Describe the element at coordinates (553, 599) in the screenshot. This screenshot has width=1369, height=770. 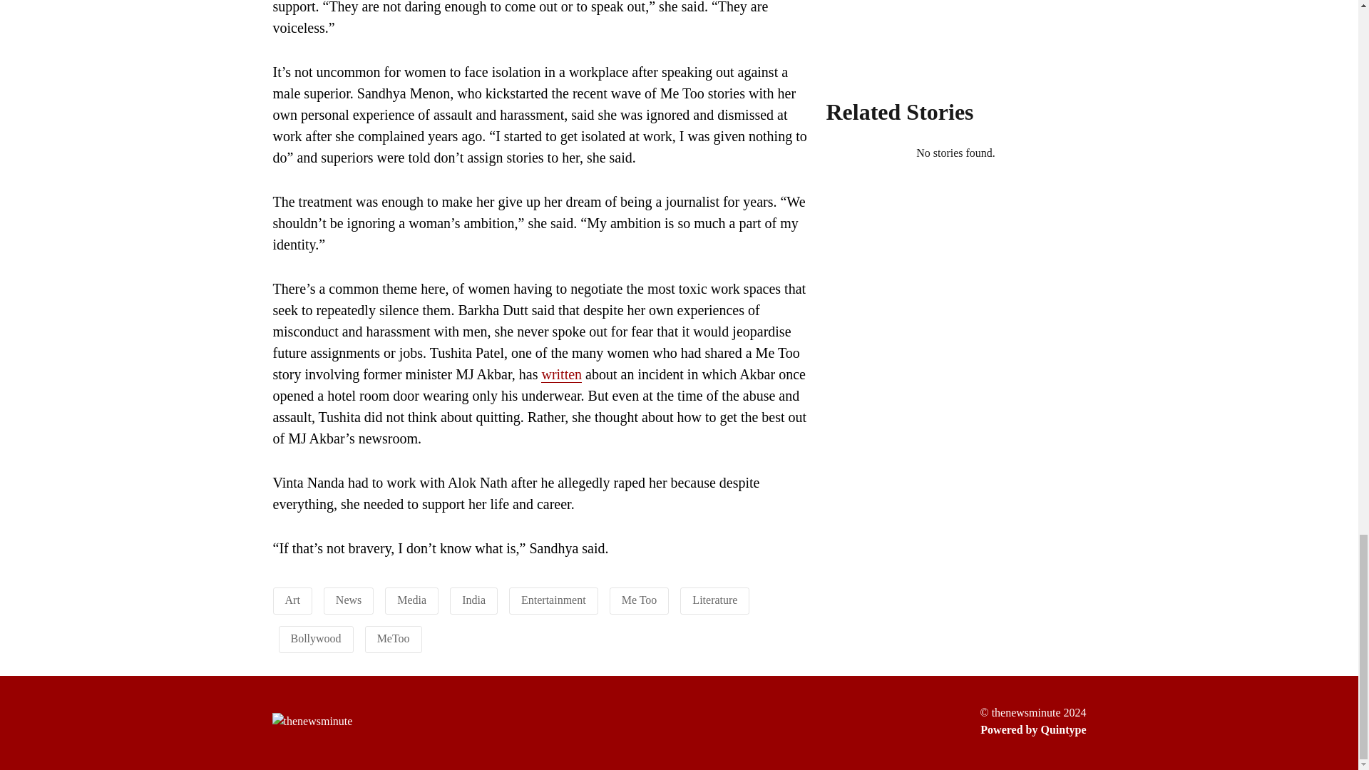
I see `Entertainment` at that location.